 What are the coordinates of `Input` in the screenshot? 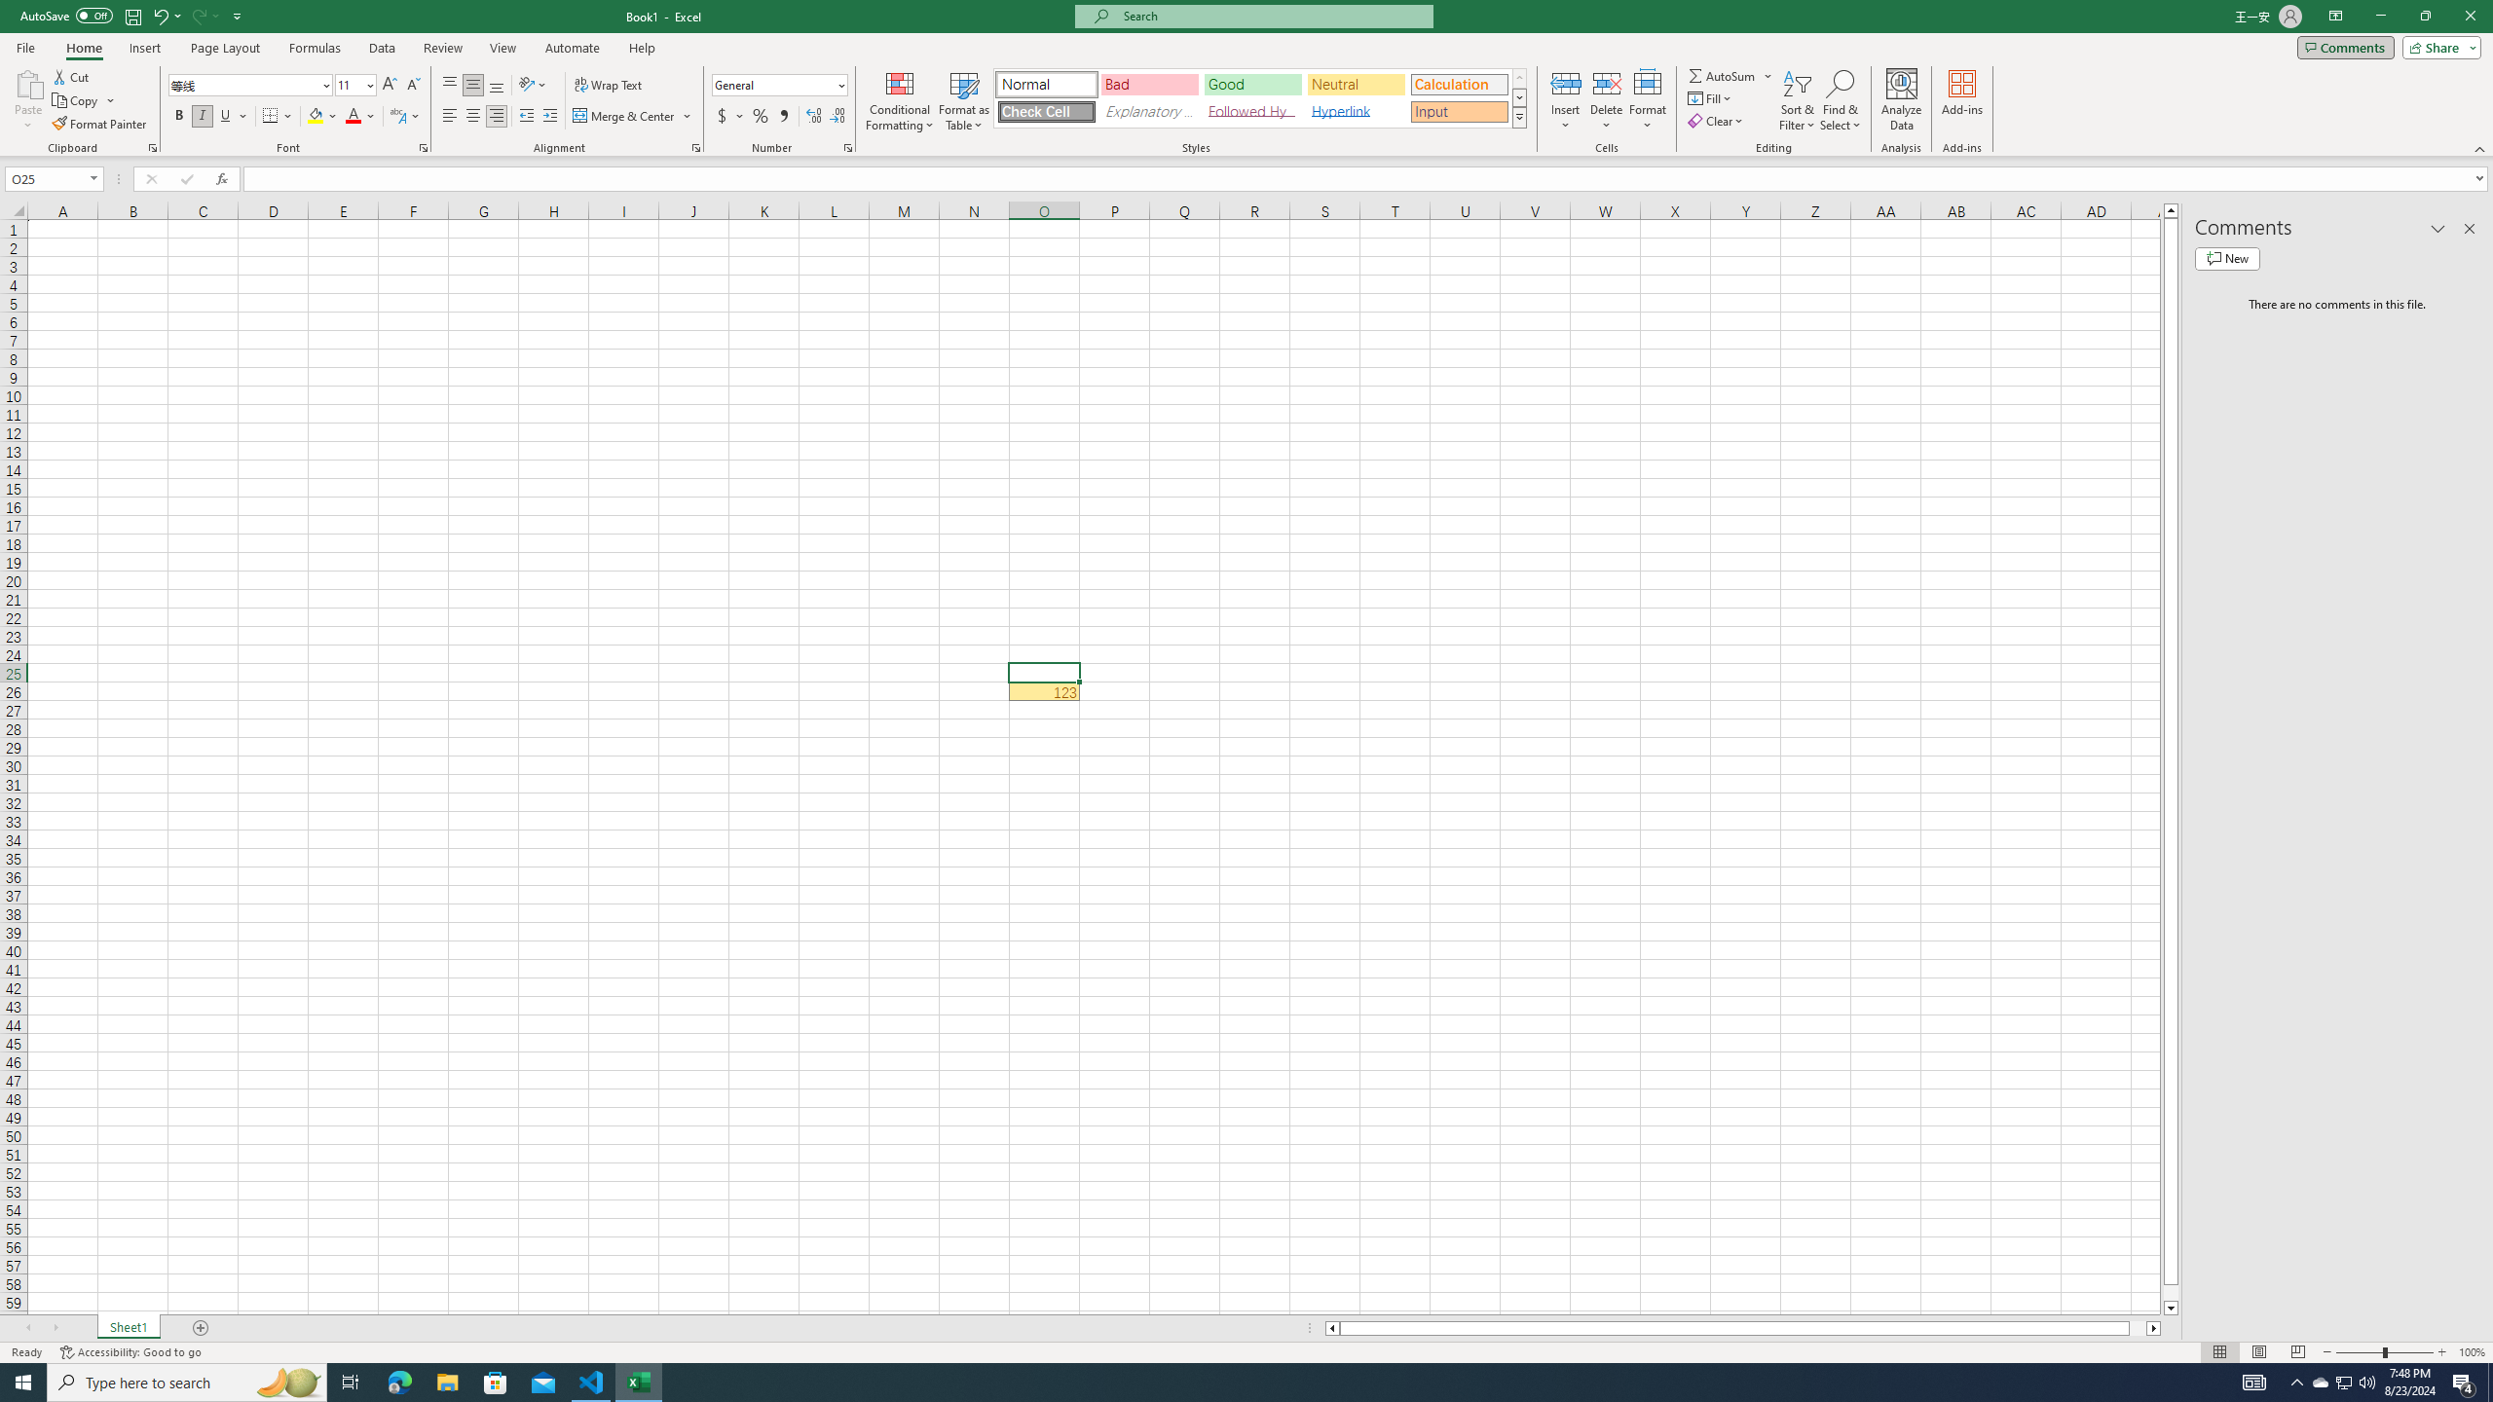 It's located at (1459, 111).